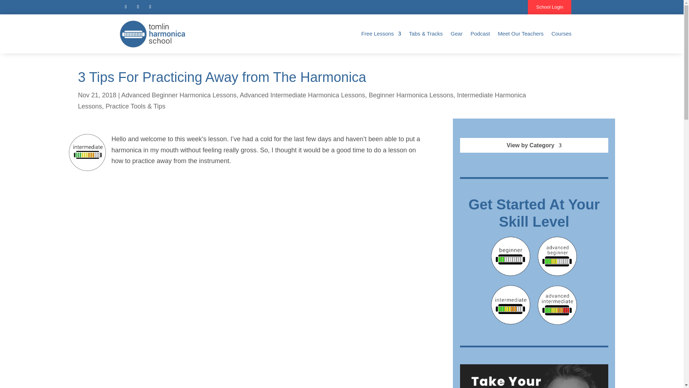 The width and height of the screenshot is (689, 388). What do you see at coordinates (534, 376) in the screenshot?
I see `harmonica school free trial` at bounding box center [534, 376].